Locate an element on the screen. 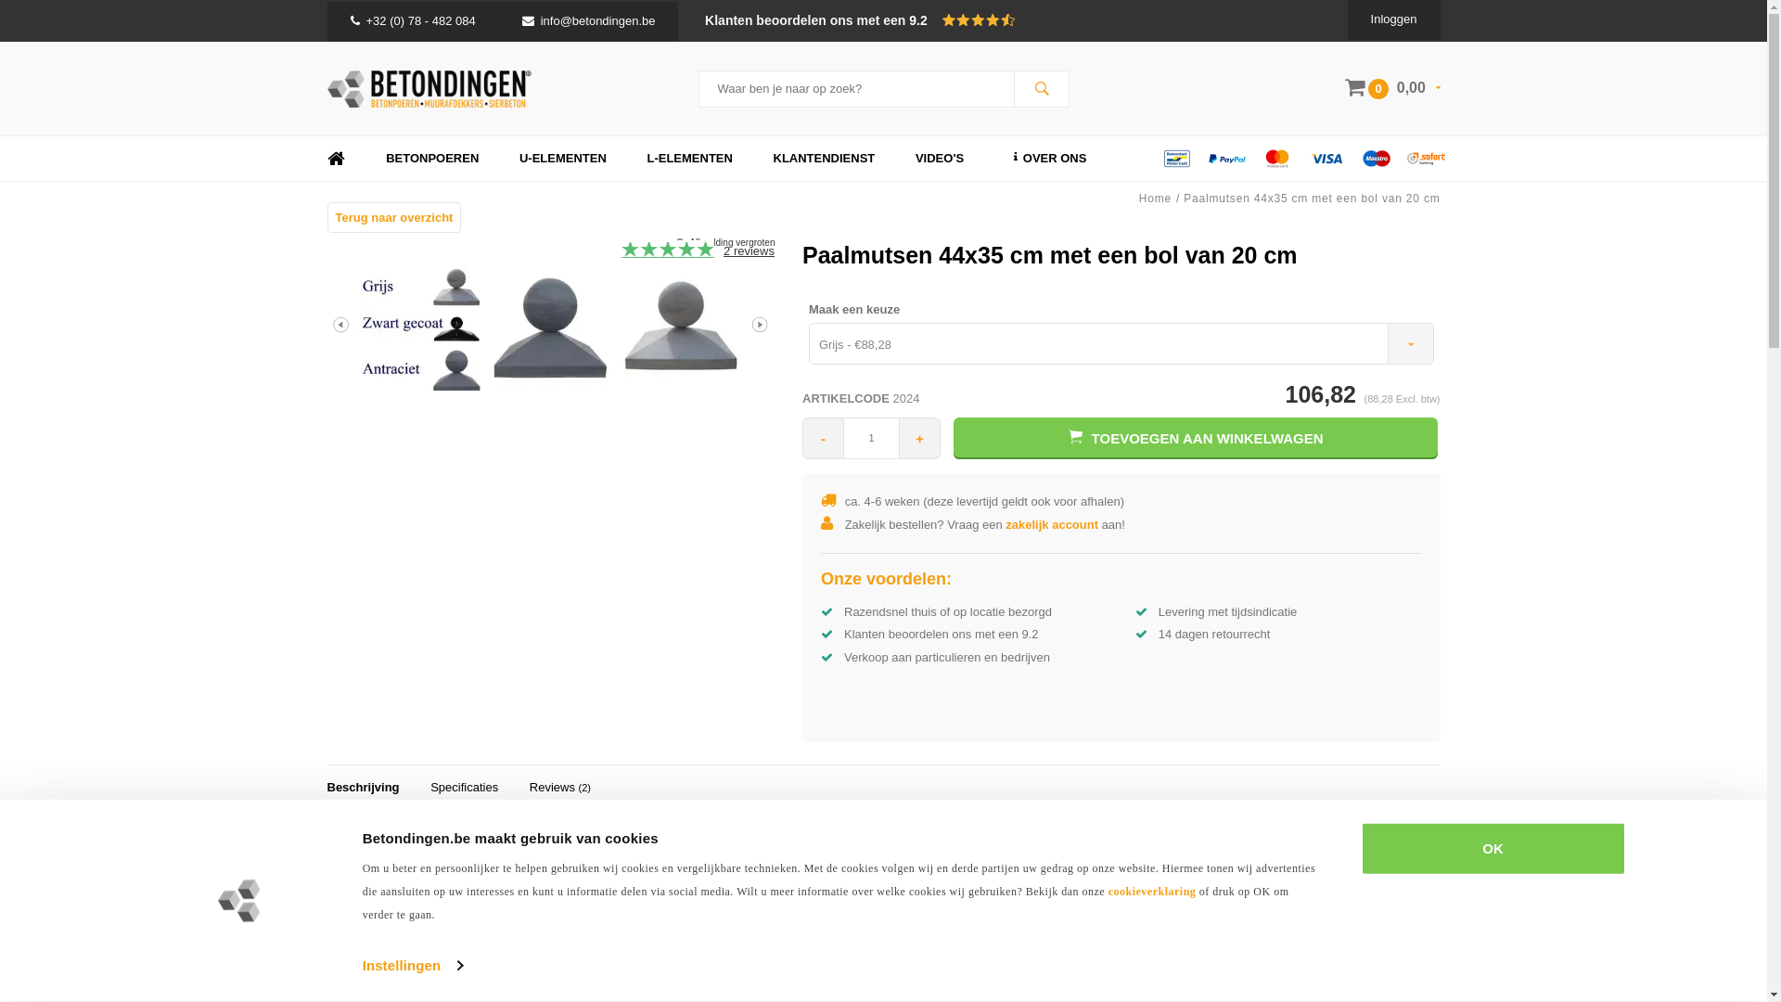 This screenshot has width=1781, height=1002. OK is located at coordinates (1493, 849).